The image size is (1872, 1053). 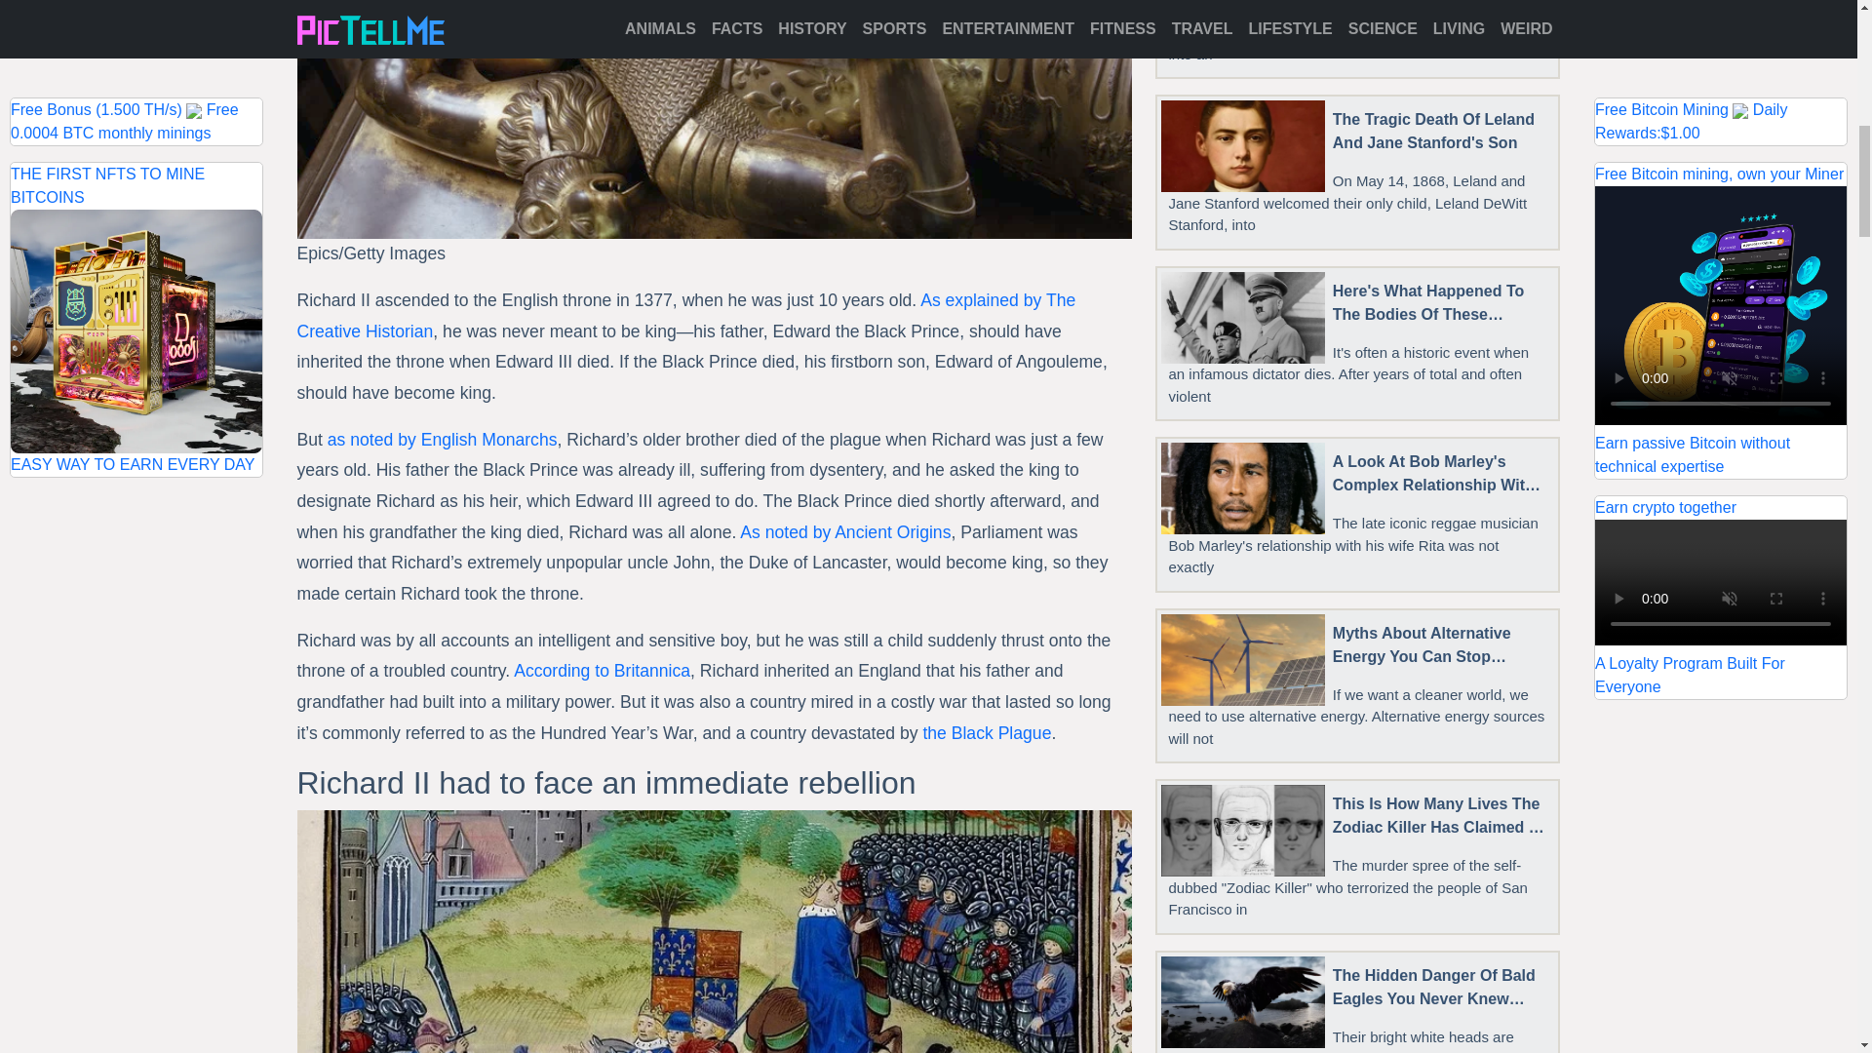 I want to click on As noted by Ancient Origins, so click(x=844, y=532).